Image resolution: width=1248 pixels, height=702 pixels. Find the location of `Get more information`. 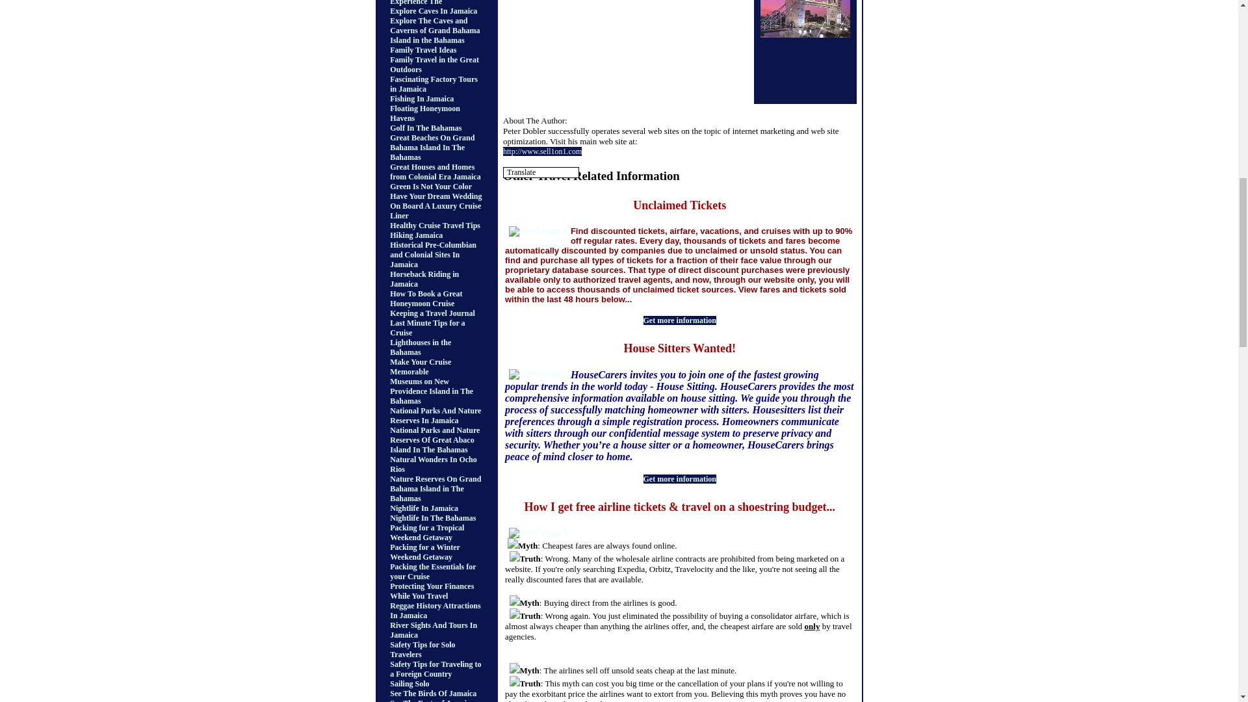

Get more information is located at coordinates (680, 479).